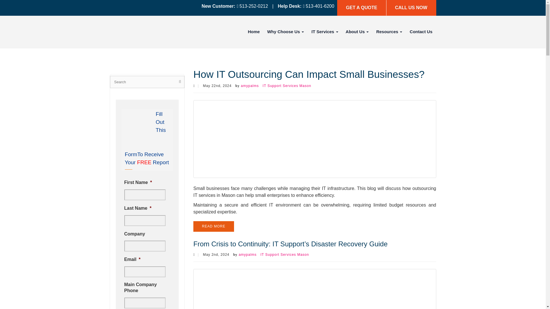 This screenshot has width=550, height=309. What do you see at coordinates (250, 86) in the screenshot?
I see `Posts by amypalms` at bounding box center [250, 86].